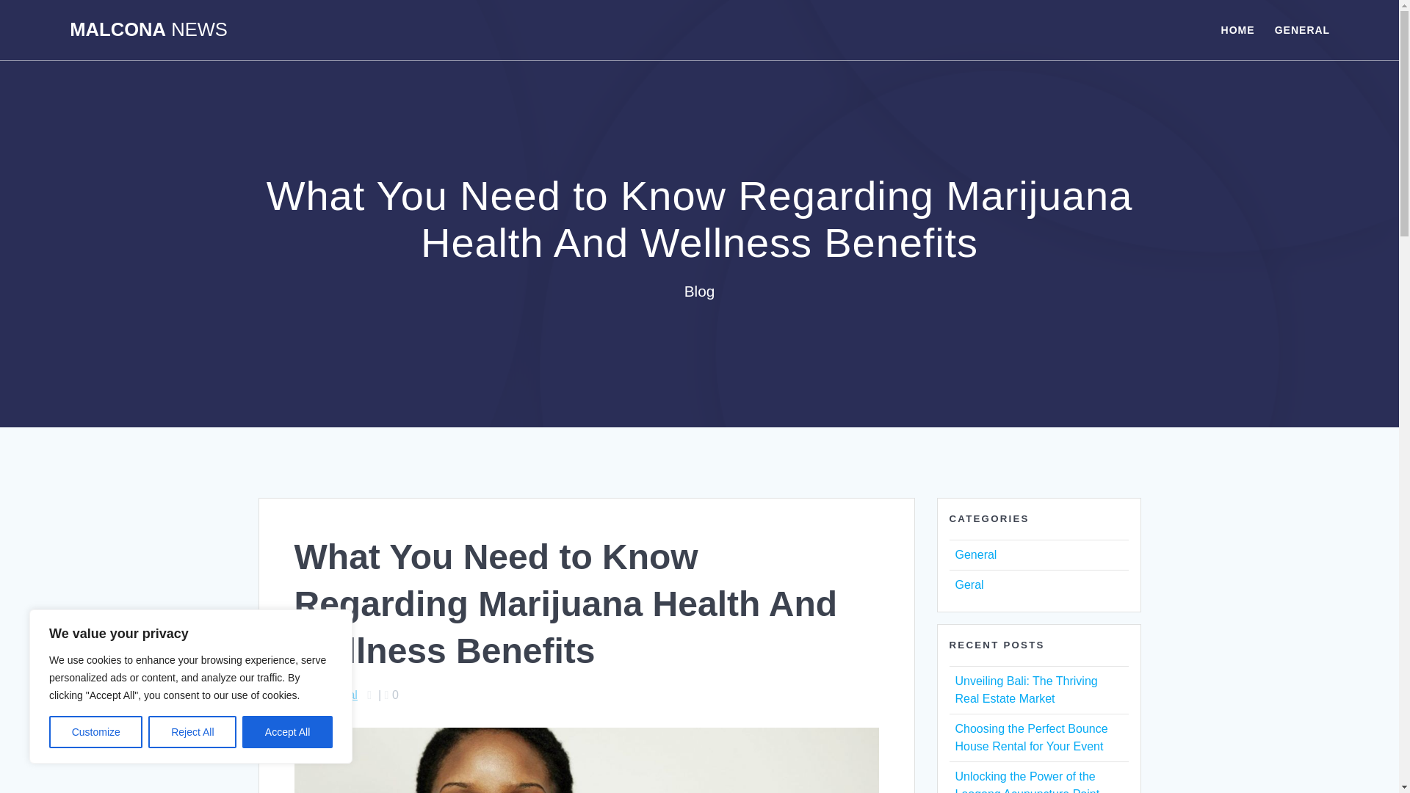  Describe the element at coordinates (192, 732) in the screenshot. I see `Reject All` at that location.